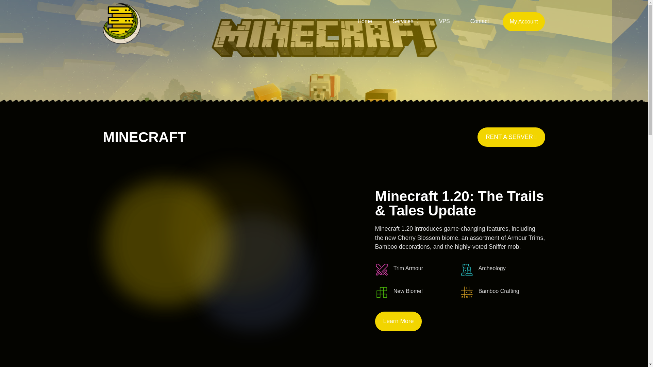 Image resolution: width=653 pixels, height=367 pixels. Describe the element at coordinates (405, 21) in the screenshot. I see `Services` at that location.